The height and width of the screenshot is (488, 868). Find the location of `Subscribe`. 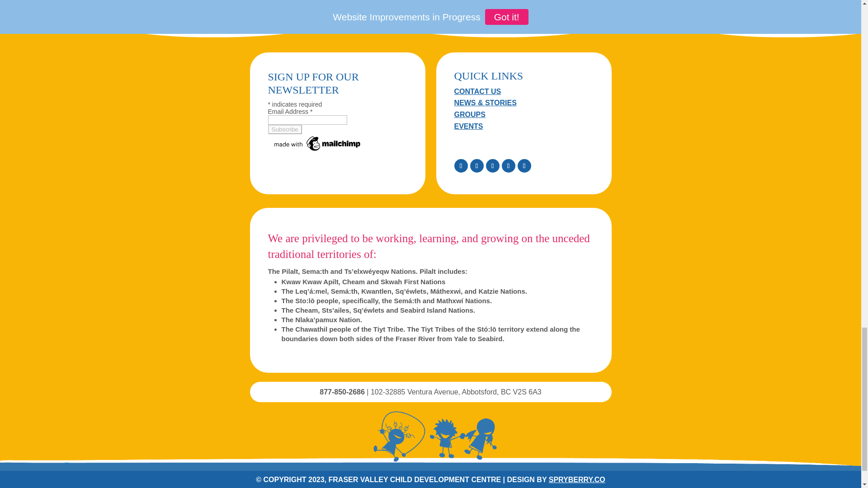

Subscribe is located at coordinates (284, 129).